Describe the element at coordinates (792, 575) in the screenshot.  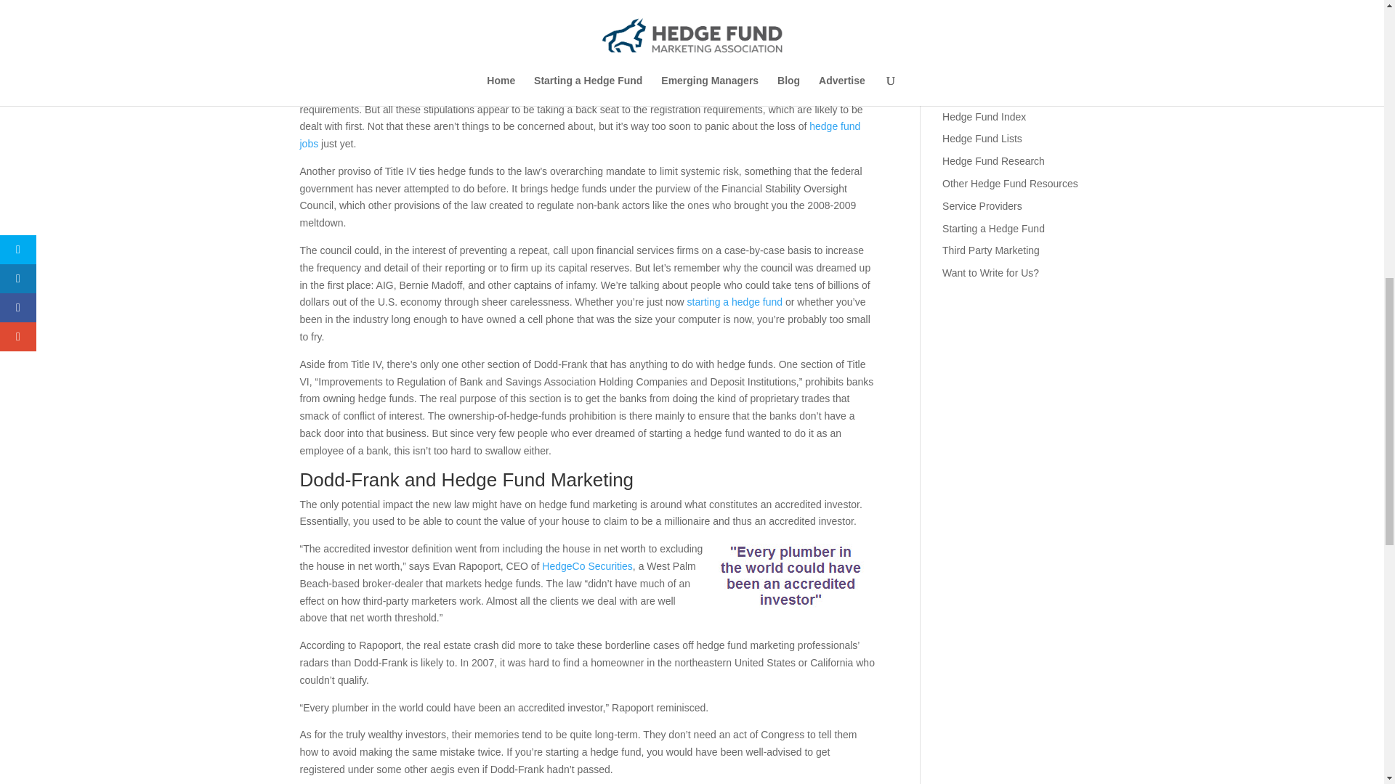
I see `quote-every-plumber` at that location.